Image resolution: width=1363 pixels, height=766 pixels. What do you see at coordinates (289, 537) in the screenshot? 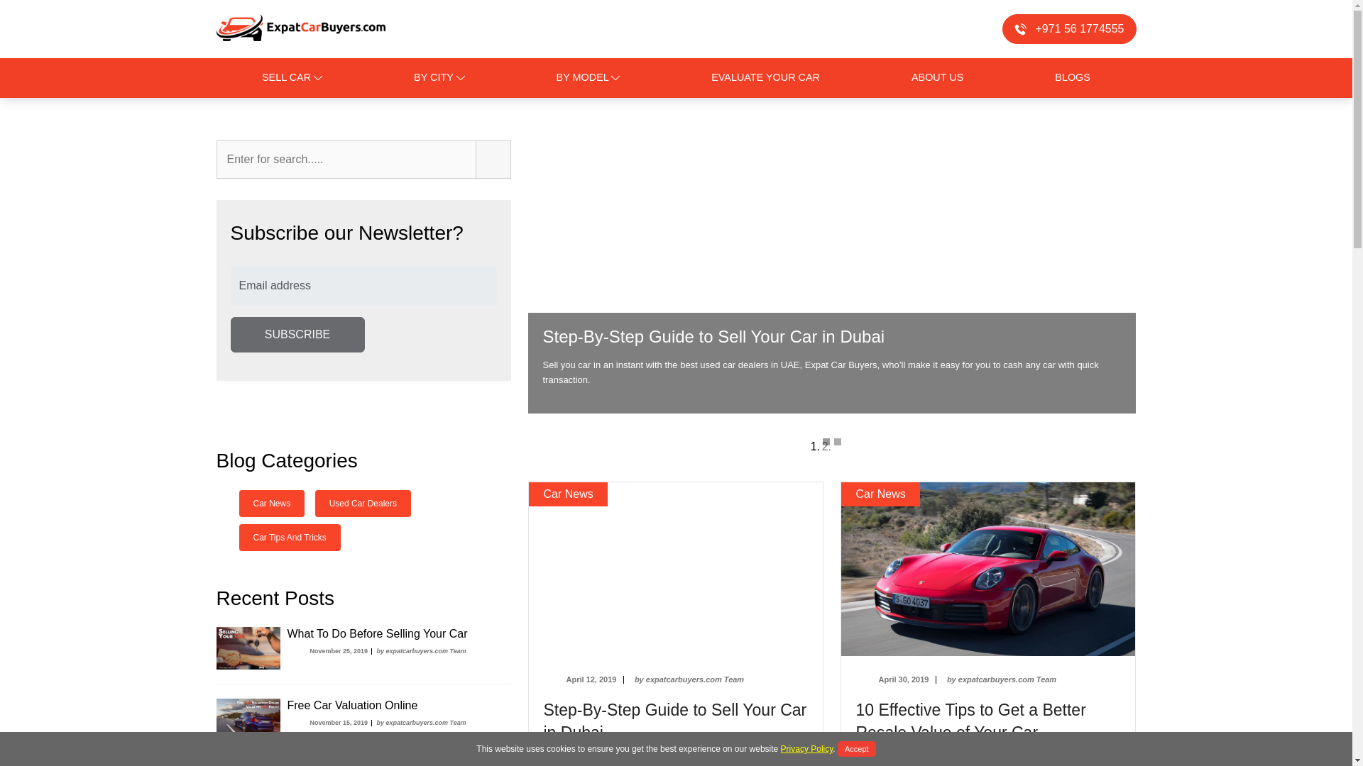
I see `Car Tips And Tricks` at bounding box center [289, 537].